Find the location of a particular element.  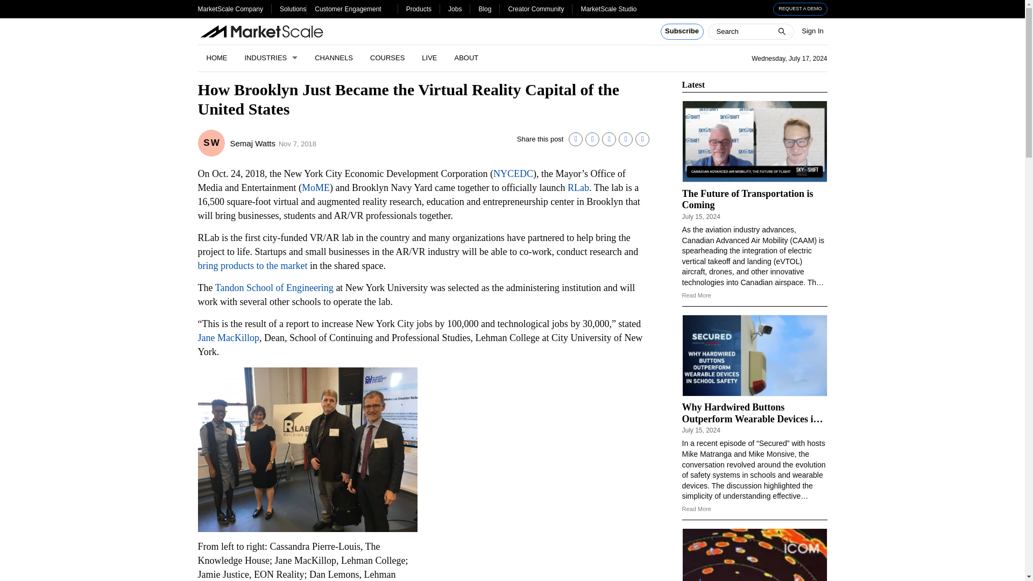

Search is located at coordinates (15, 5).